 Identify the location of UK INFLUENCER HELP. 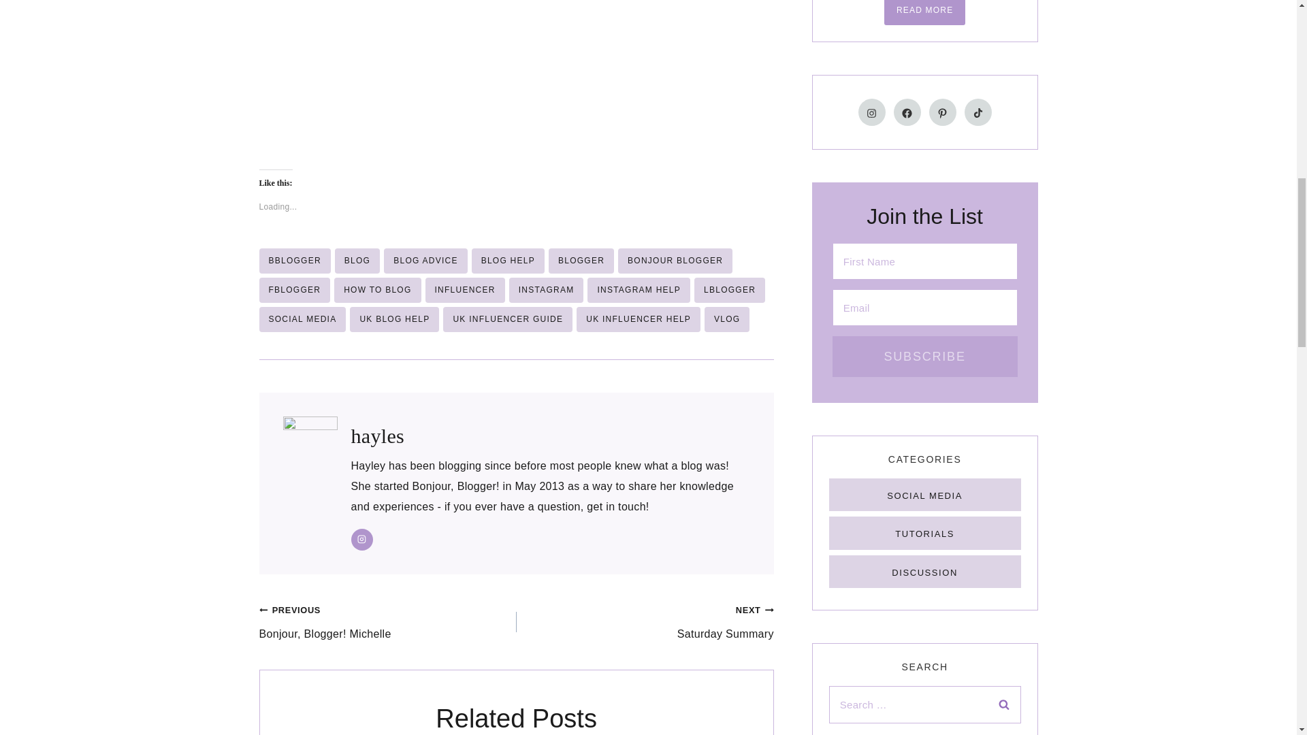
(639, 320).